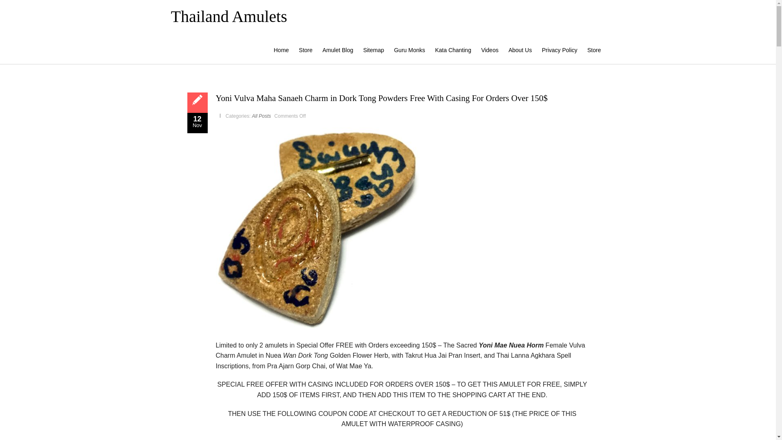 Image resolution: width=782 pixels, height=440 pixels. Describe the element at coordinates (559, 50) in the screenshot. I see `Privacy Policy` at that location.